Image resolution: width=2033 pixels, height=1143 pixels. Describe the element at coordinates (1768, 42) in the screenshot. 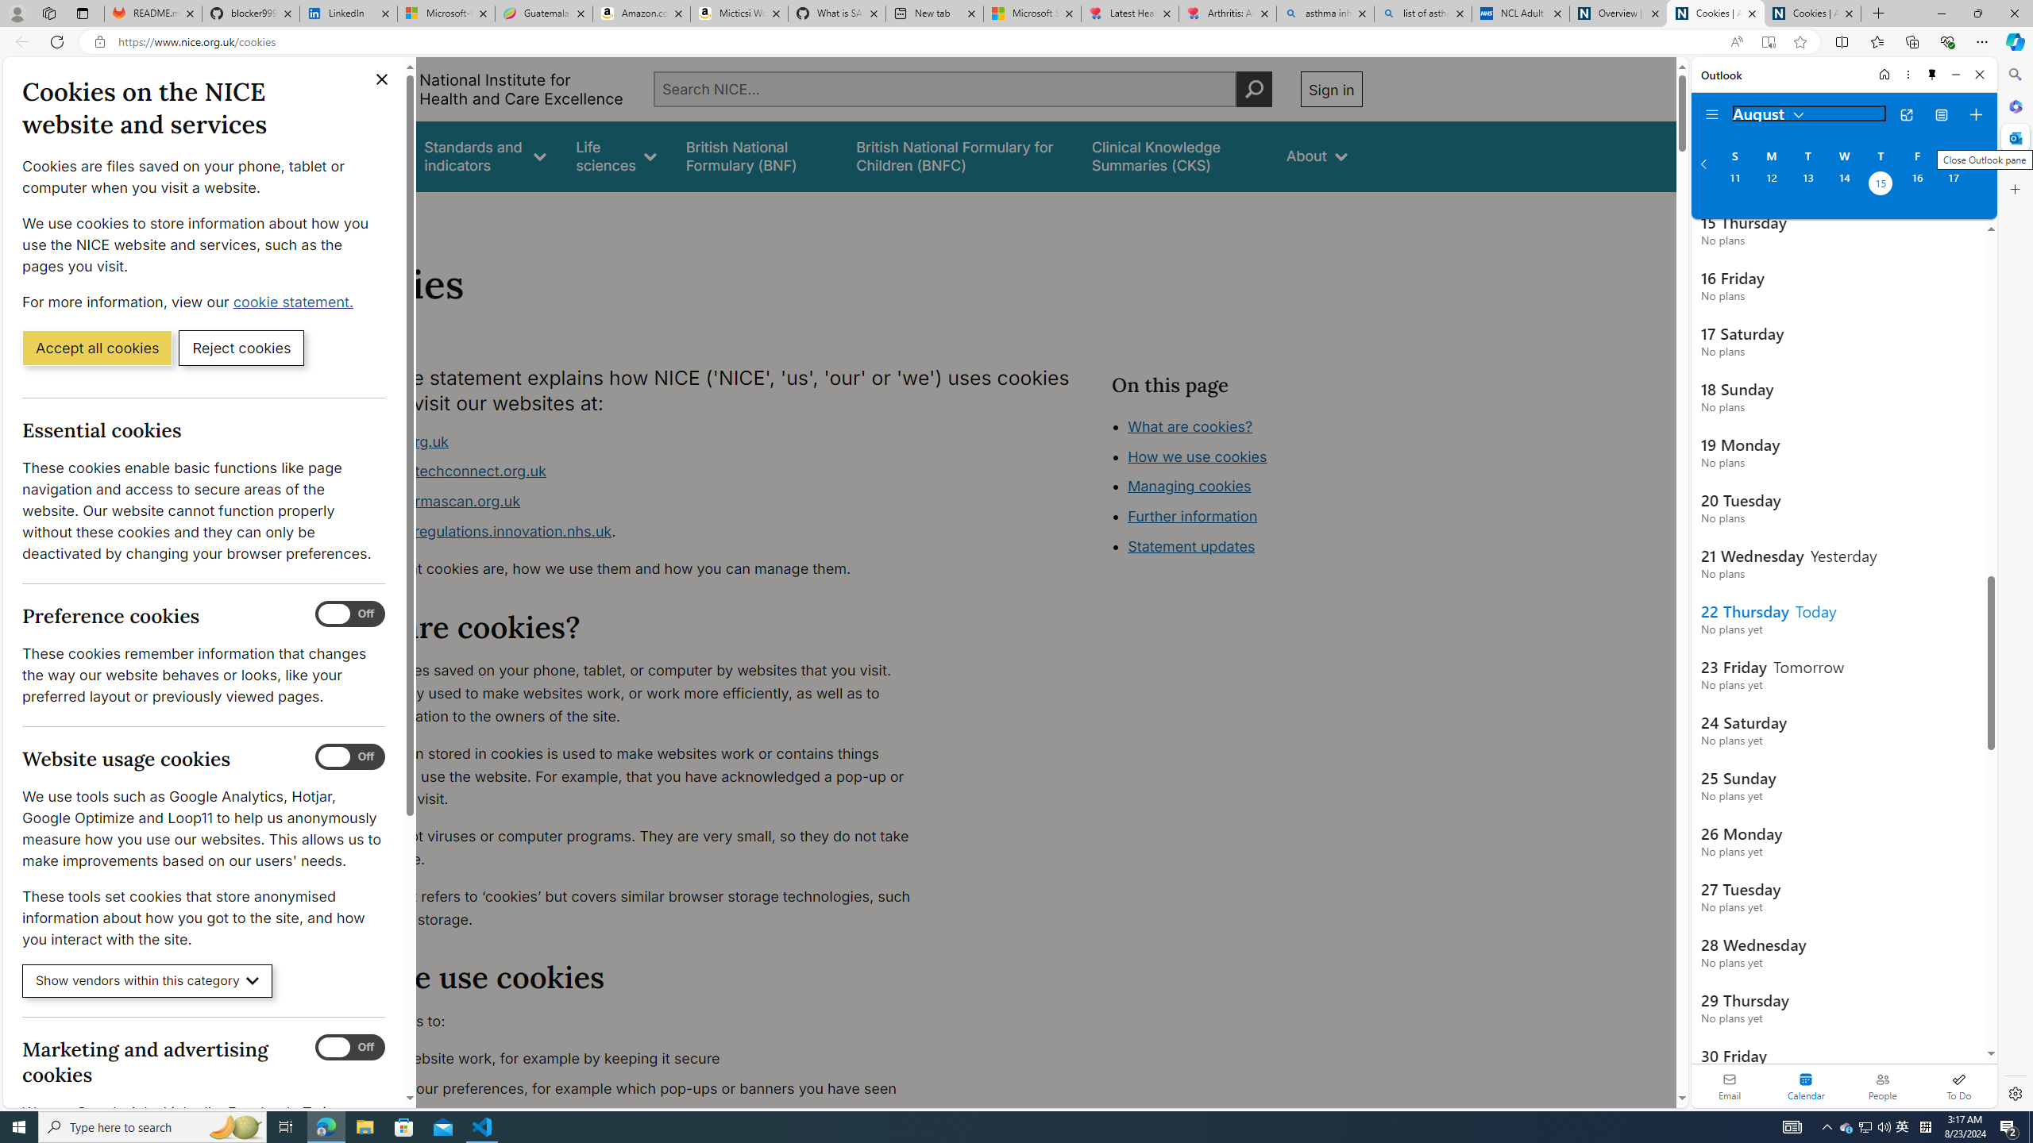

I see `Enter Immersive Reader (F9)` at that location.